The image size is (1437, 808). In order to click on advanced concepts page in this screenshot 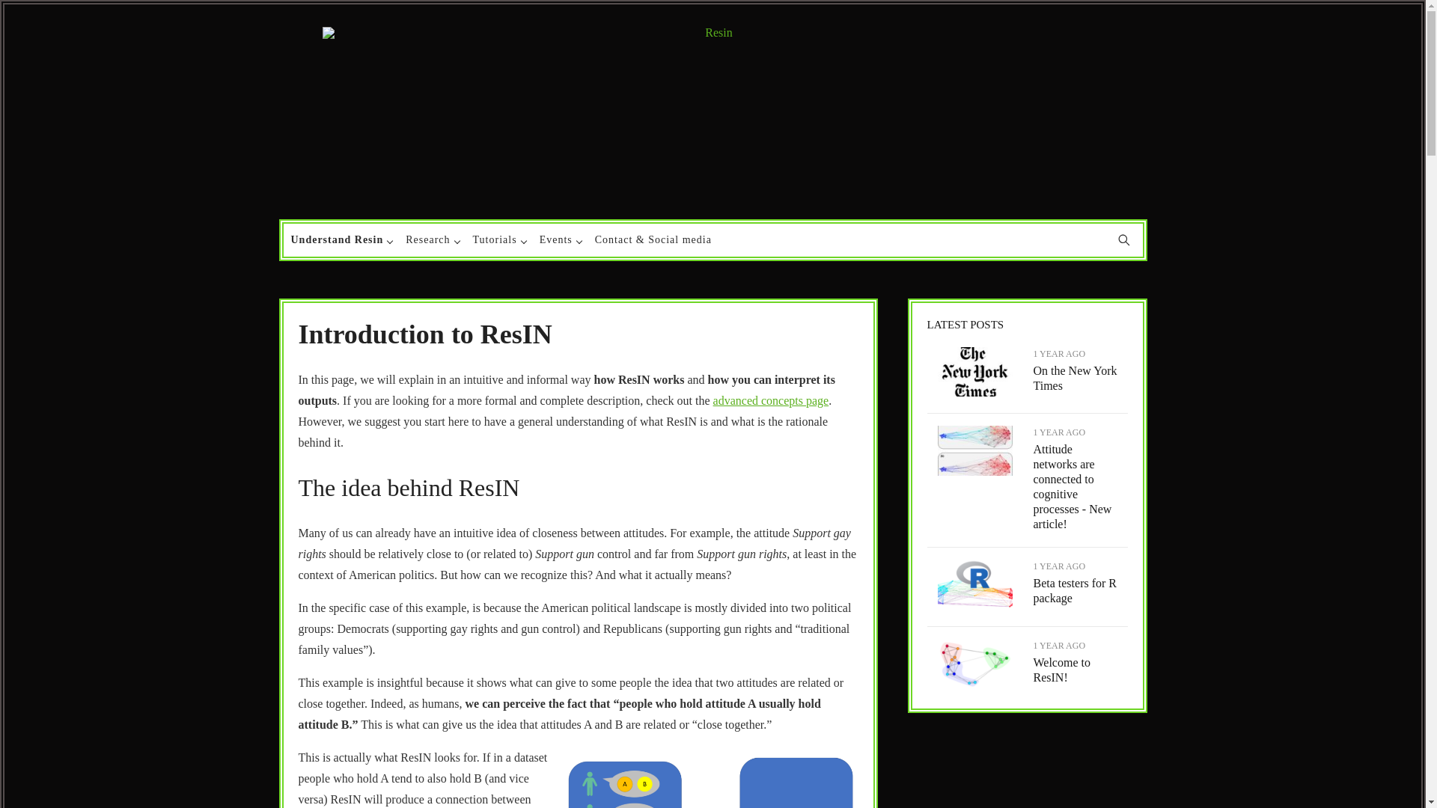, I will do `click(771, 401)`.